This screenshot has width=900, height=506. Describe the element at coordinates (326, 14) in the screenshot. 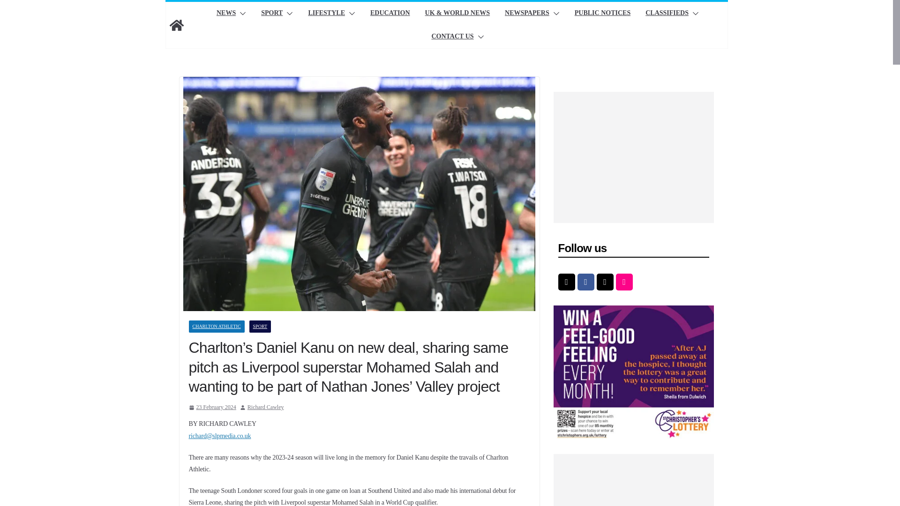

I see `LIFESTYLE` at that location.